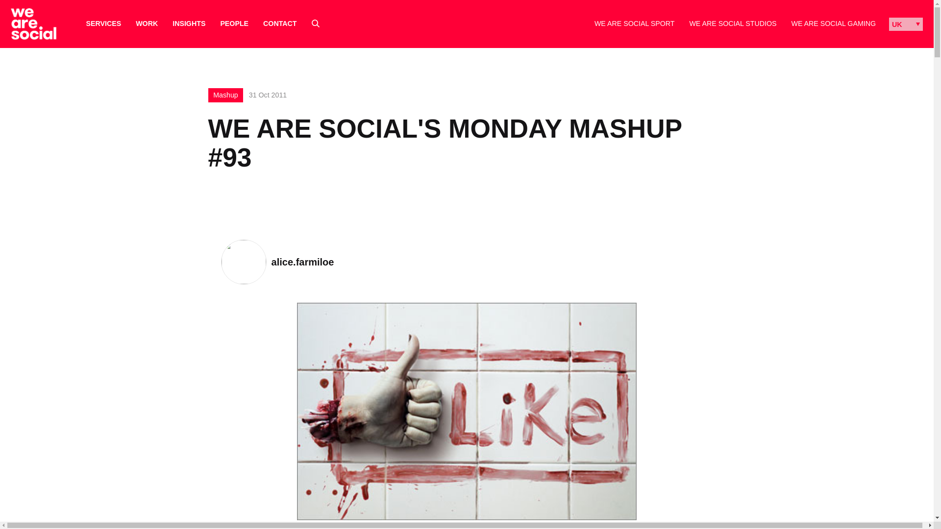 The width and height of the screenshot is (941, 529). Describe the element at coordinates (188, 24) in the screenshot. I see `Insights` at that location.